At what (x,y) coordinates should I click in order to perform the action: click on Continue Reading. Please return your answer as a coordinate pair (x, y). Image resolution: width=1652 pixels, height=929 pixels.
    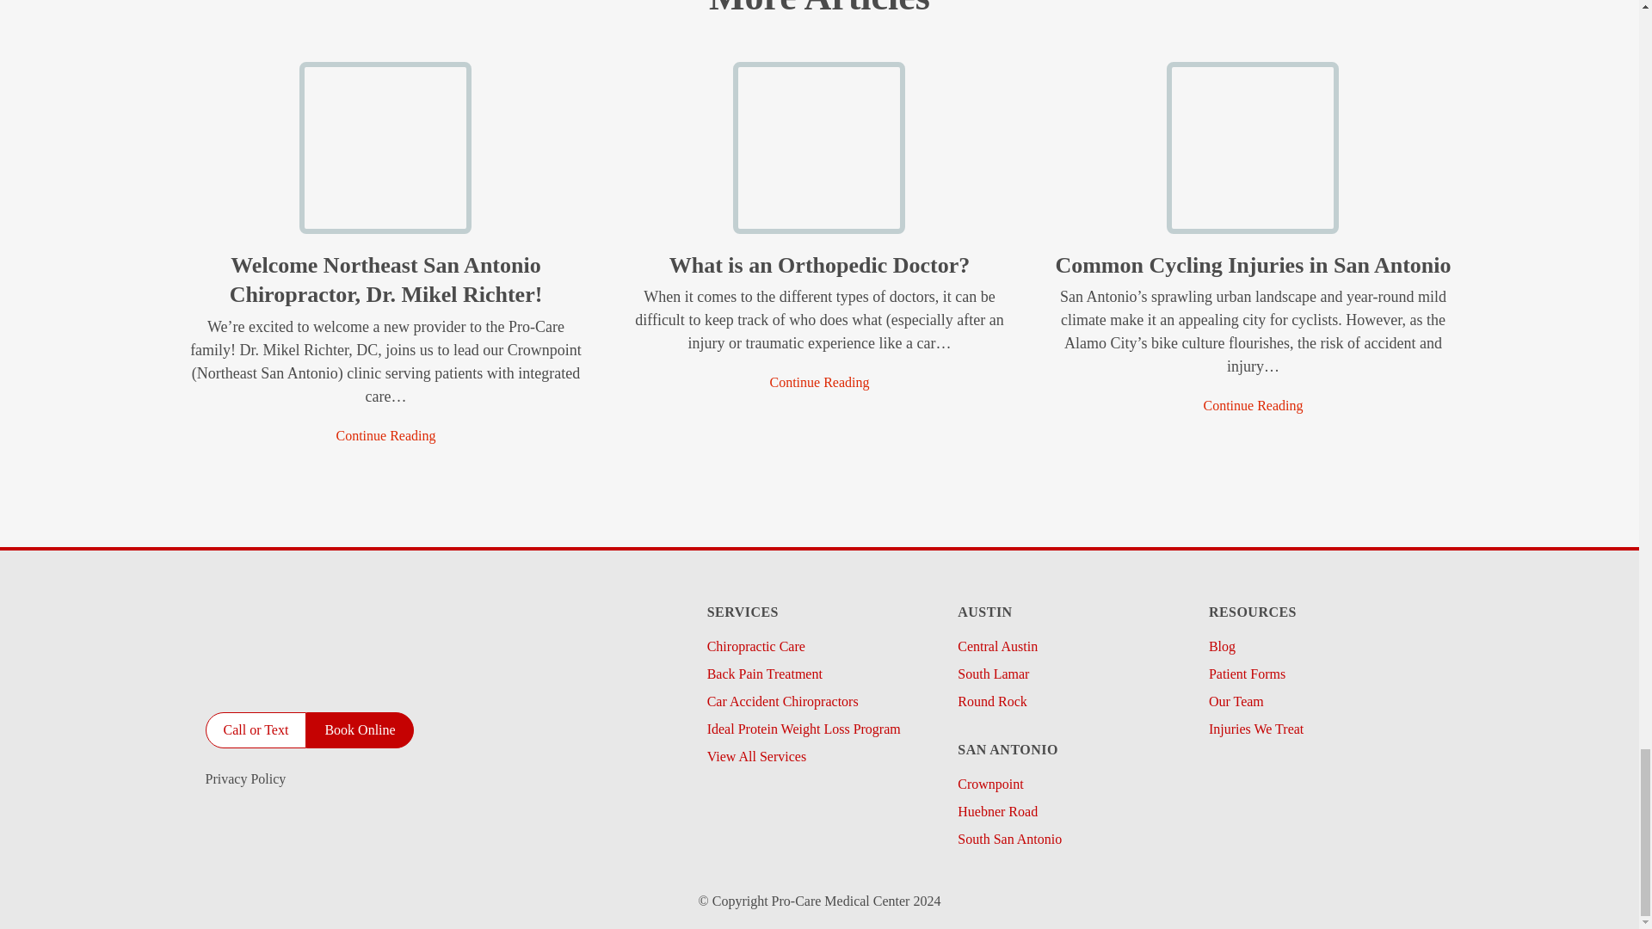
    Looking at the image, I should click on (385, 435).